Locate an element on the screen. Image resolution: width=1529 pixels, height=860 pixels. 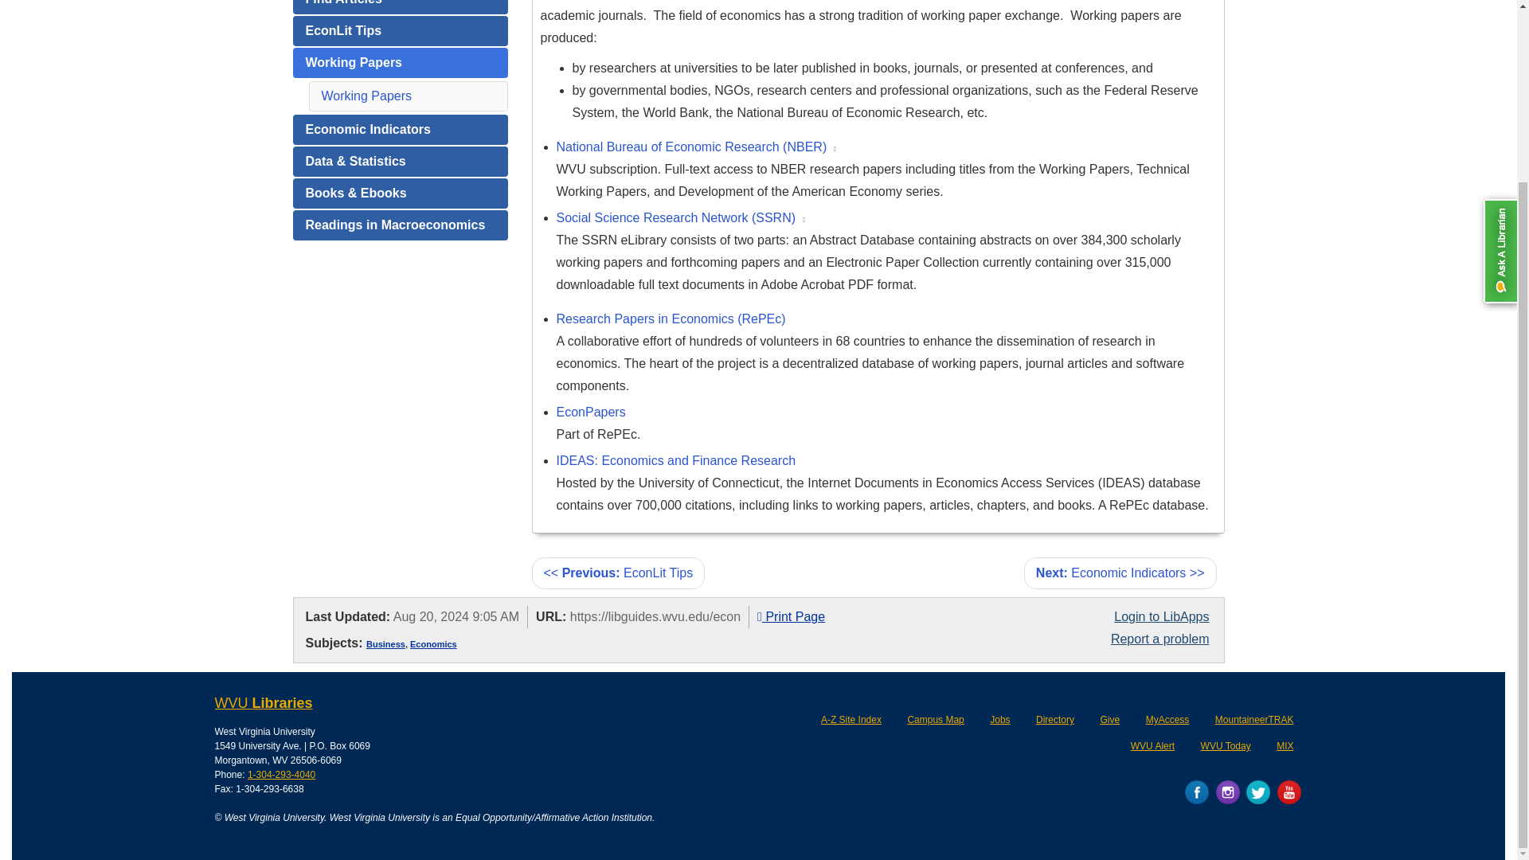
Youtube is located at coordinates (1289, 792).